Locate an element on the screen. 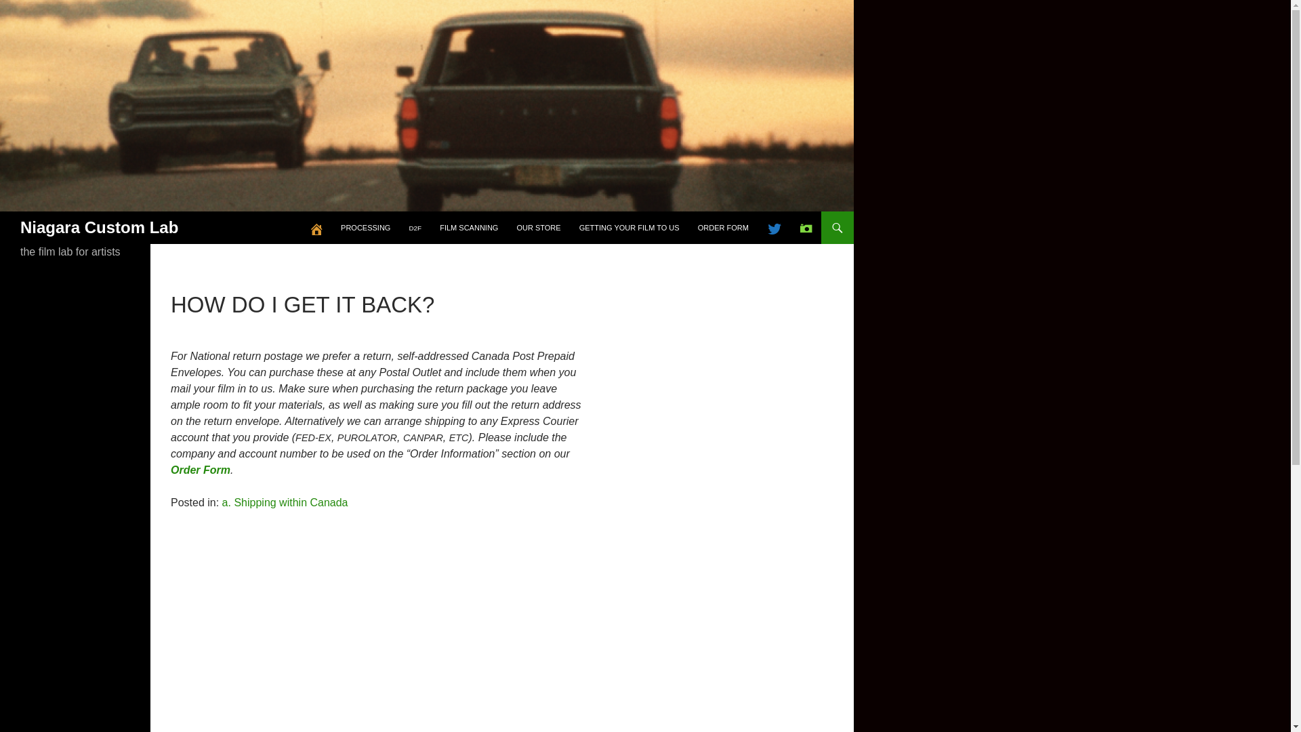 The height and width of the screenshot is (732, 1301). Niagara Custom Lab is located at coordinates (99, 228).